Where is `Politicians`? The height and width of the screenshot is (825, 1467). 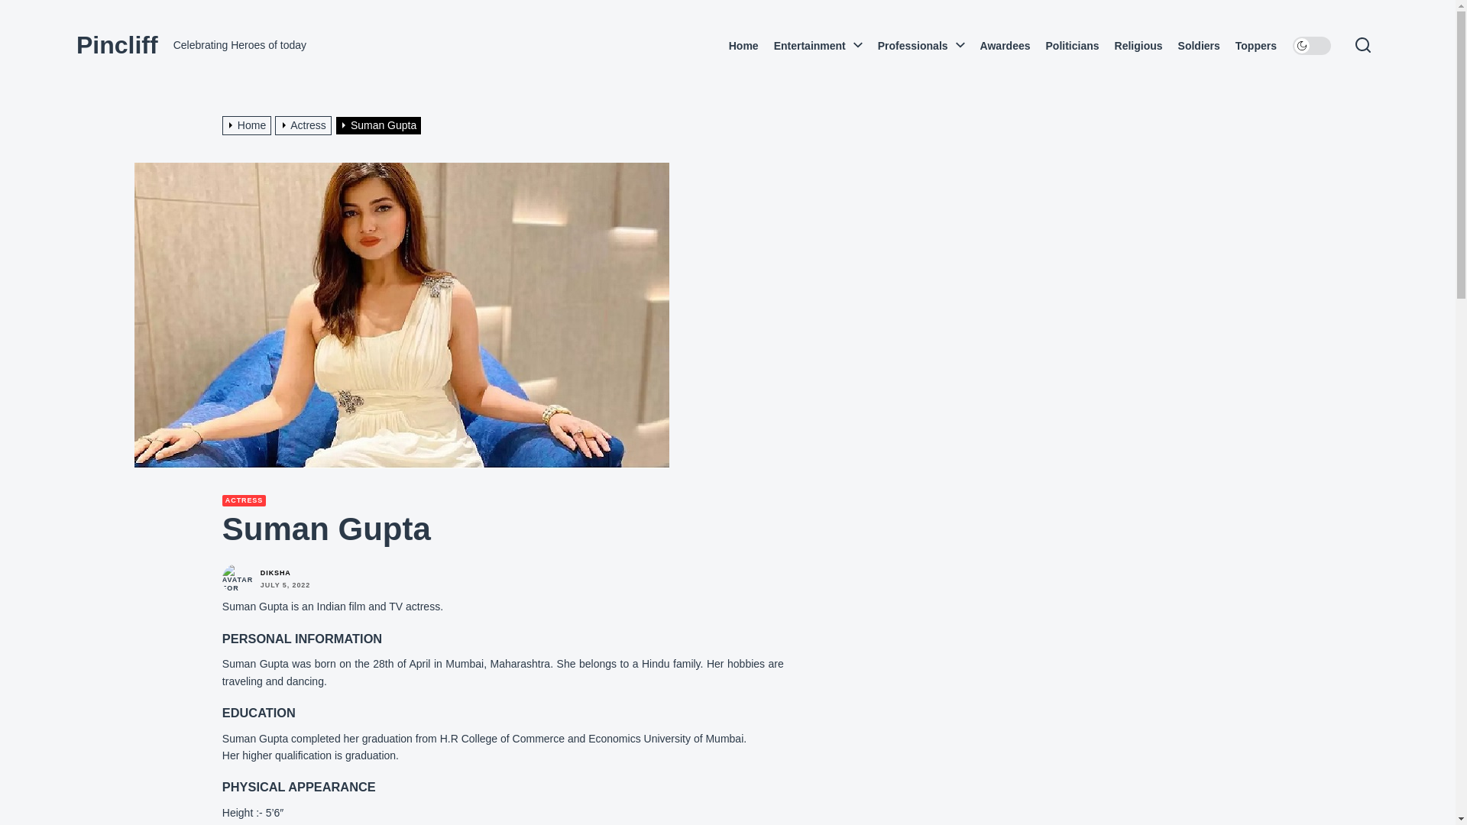 Politicians is located at coordinates (1071, 46).